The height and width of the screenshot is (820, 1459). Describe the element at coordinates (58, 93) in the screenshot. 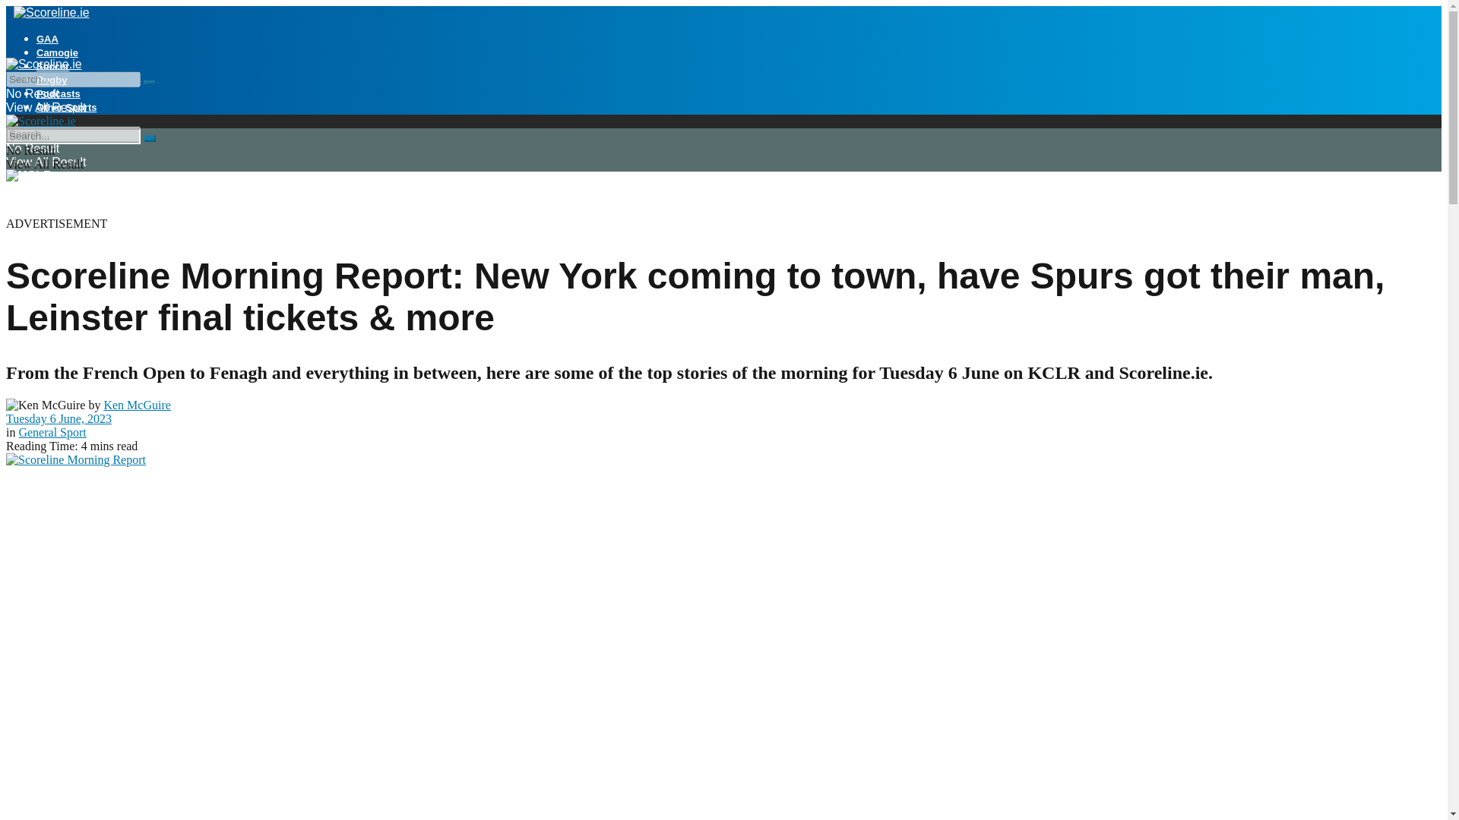

I see `Podcasts` at that location.